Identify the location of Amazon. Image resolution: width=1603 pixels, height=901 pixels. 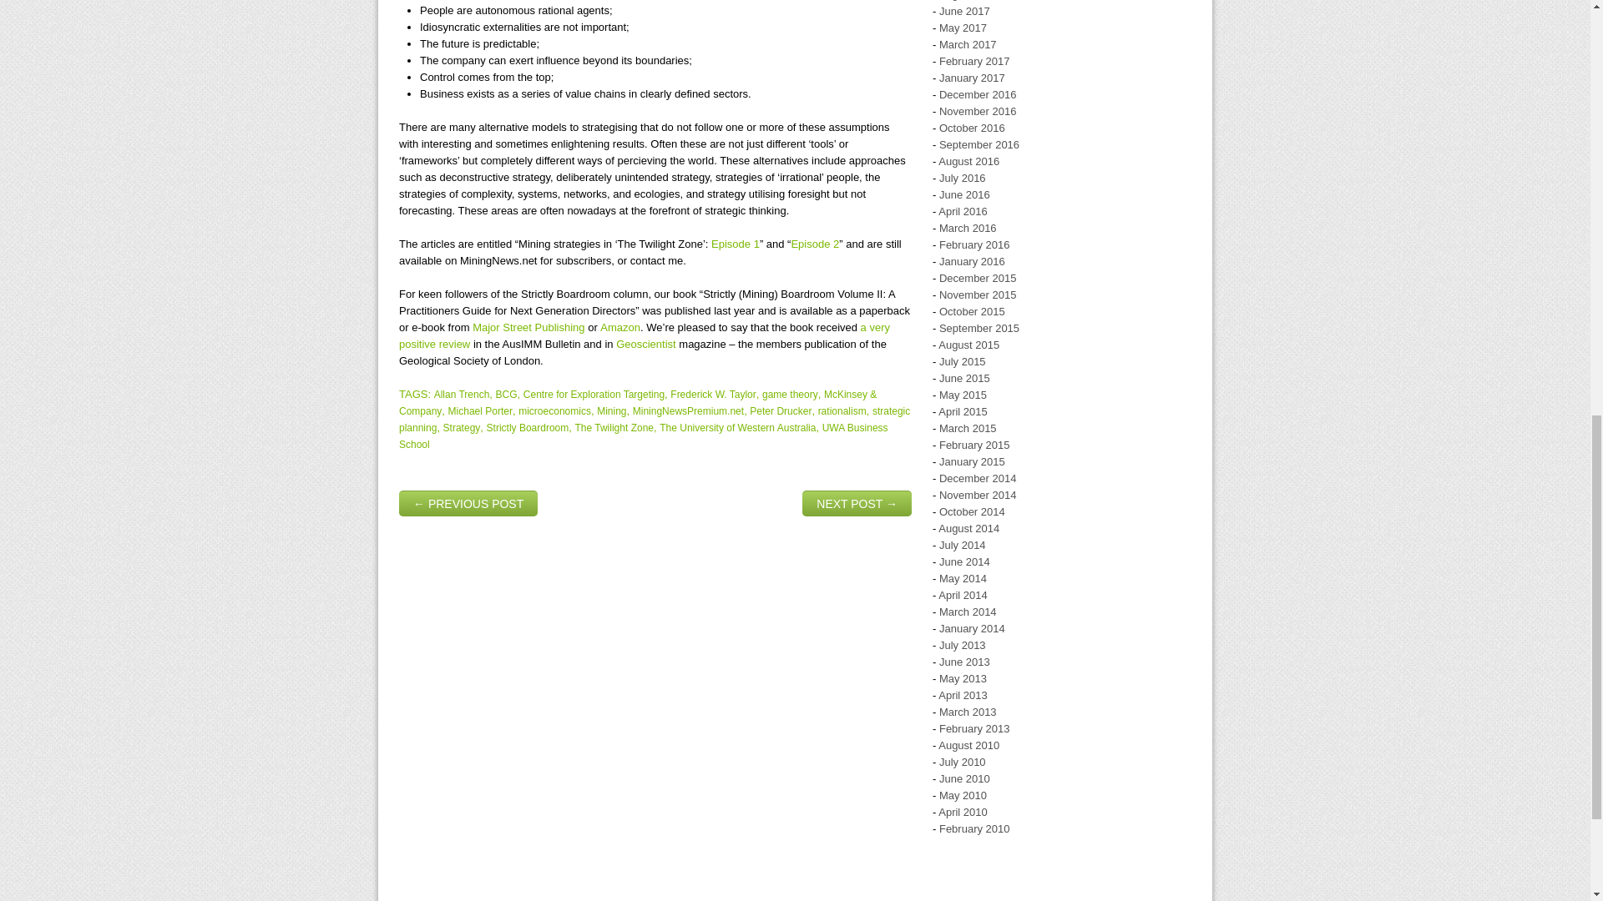
(619, 327).